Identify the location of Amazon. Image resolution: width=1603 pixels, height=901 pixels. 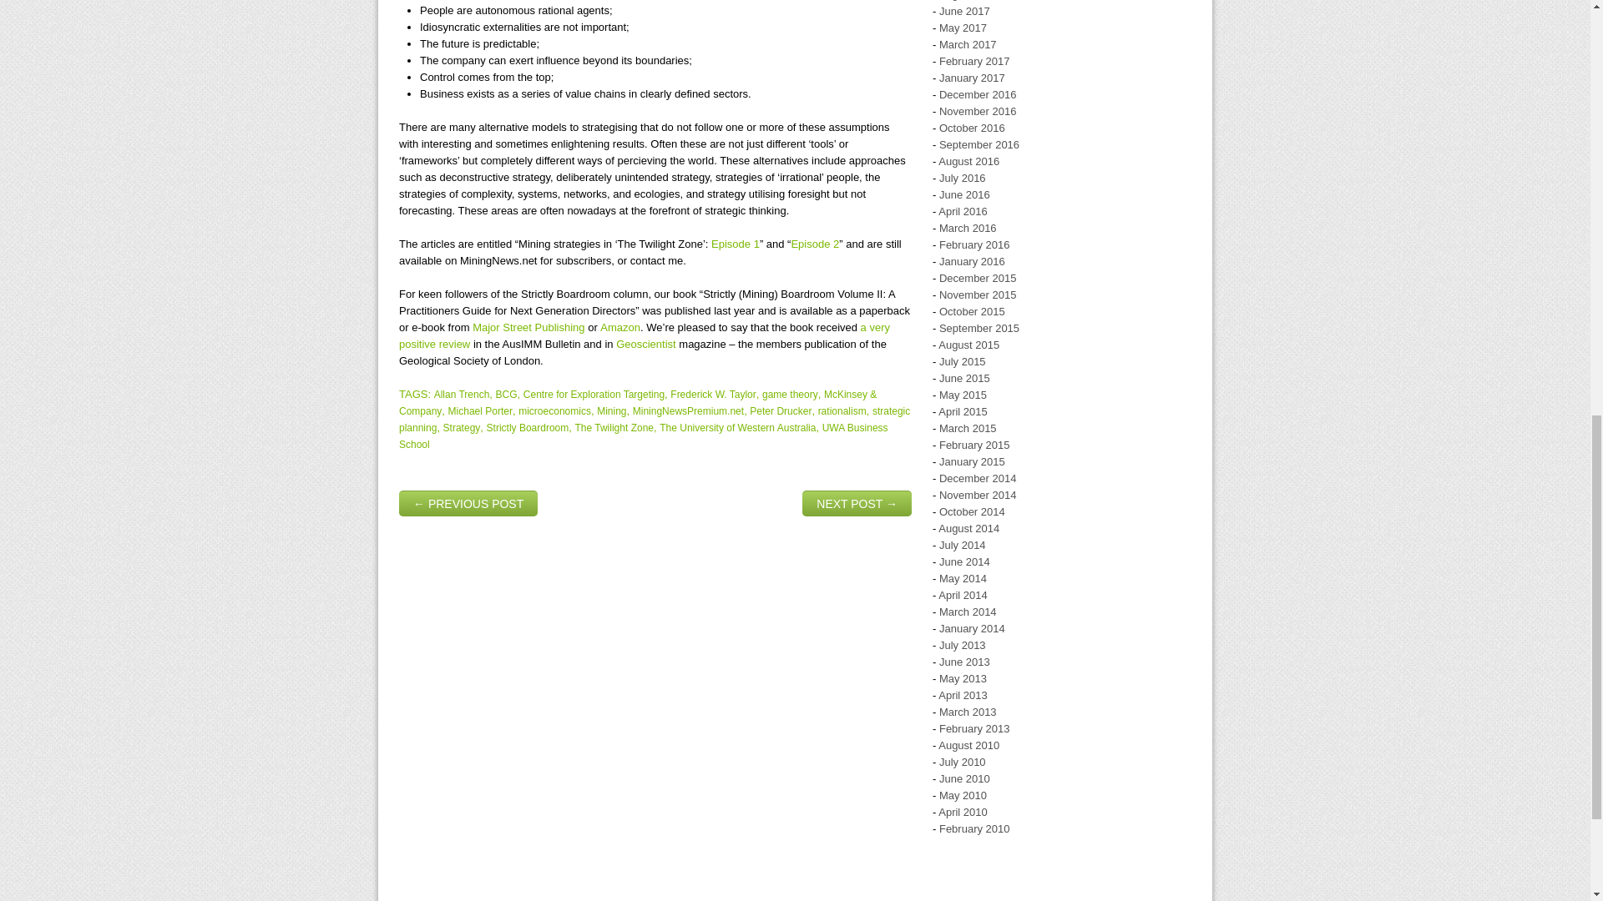
(619, 327).